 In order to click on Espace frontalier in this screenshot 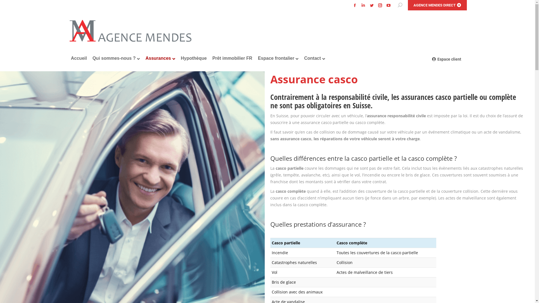, I will do `click(278, 58)`.